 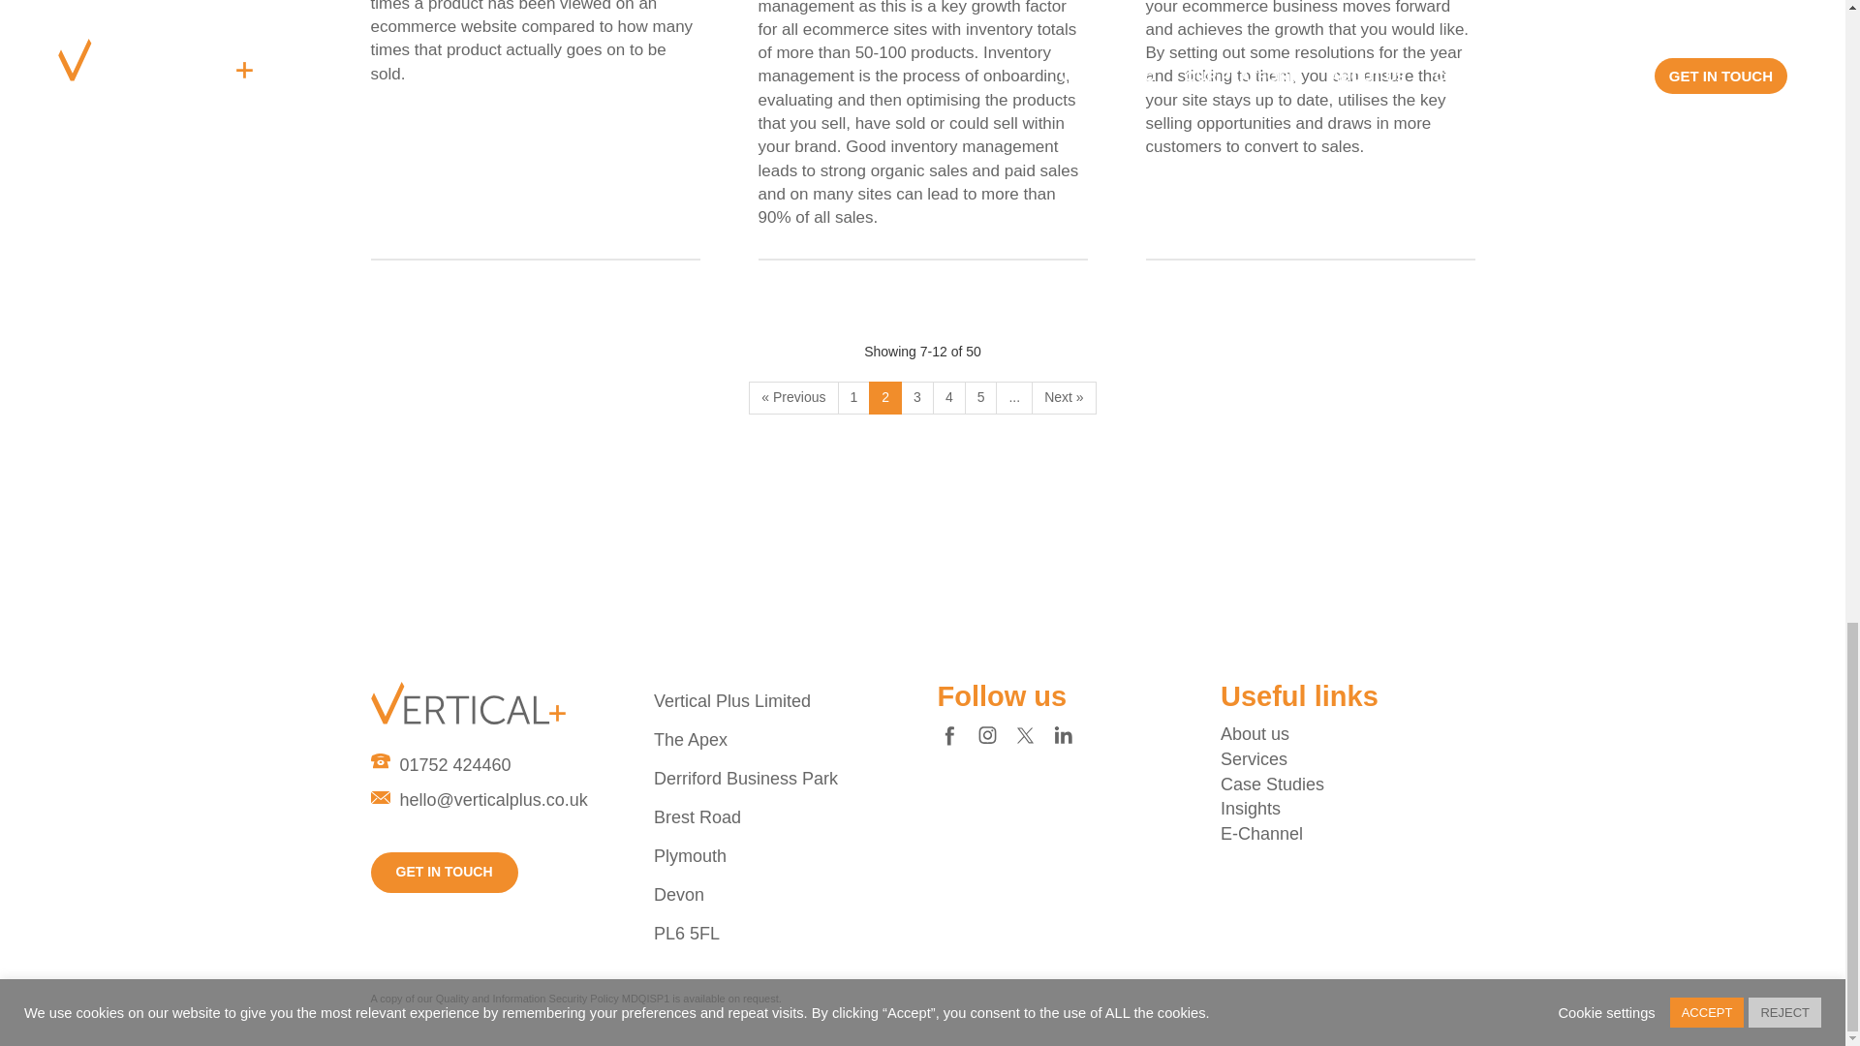 I want to click on Follow us on linkedin, so click(x=1062, y=734).